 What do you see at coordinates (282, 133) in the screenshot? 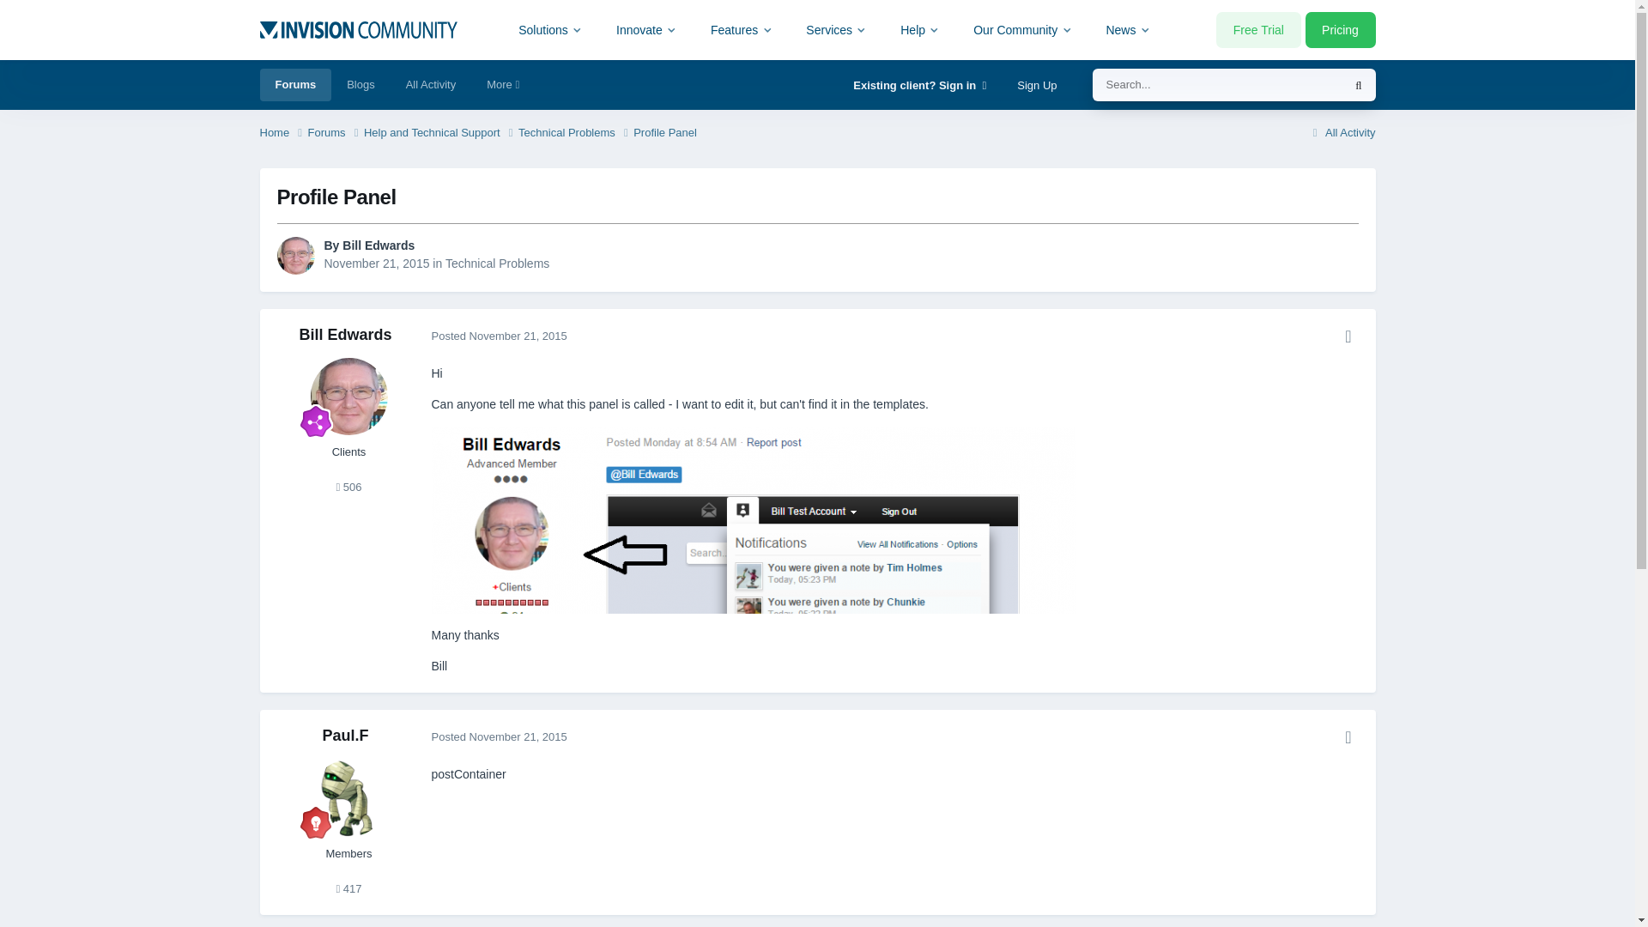
I see `Home` at bounding box center [282, 133].